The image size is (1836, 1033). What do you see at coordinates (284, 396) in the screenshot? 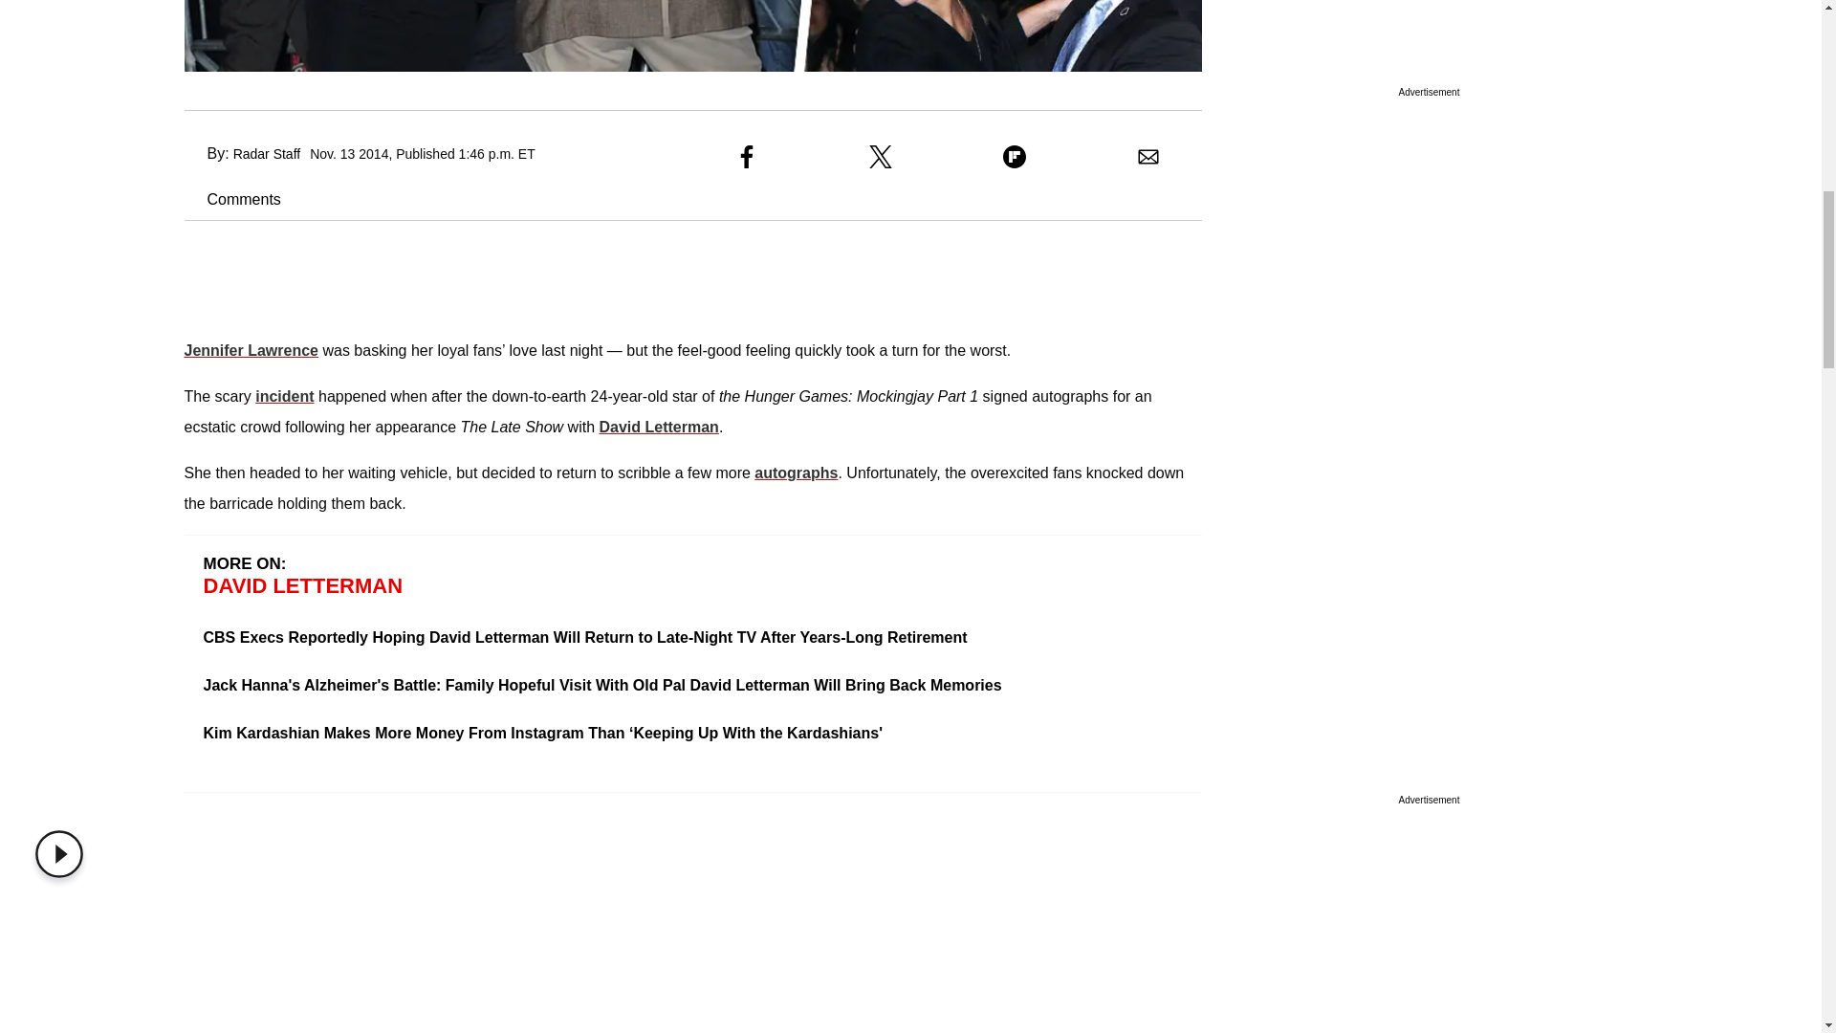
I see `incident` at bounding box center [284, 396].